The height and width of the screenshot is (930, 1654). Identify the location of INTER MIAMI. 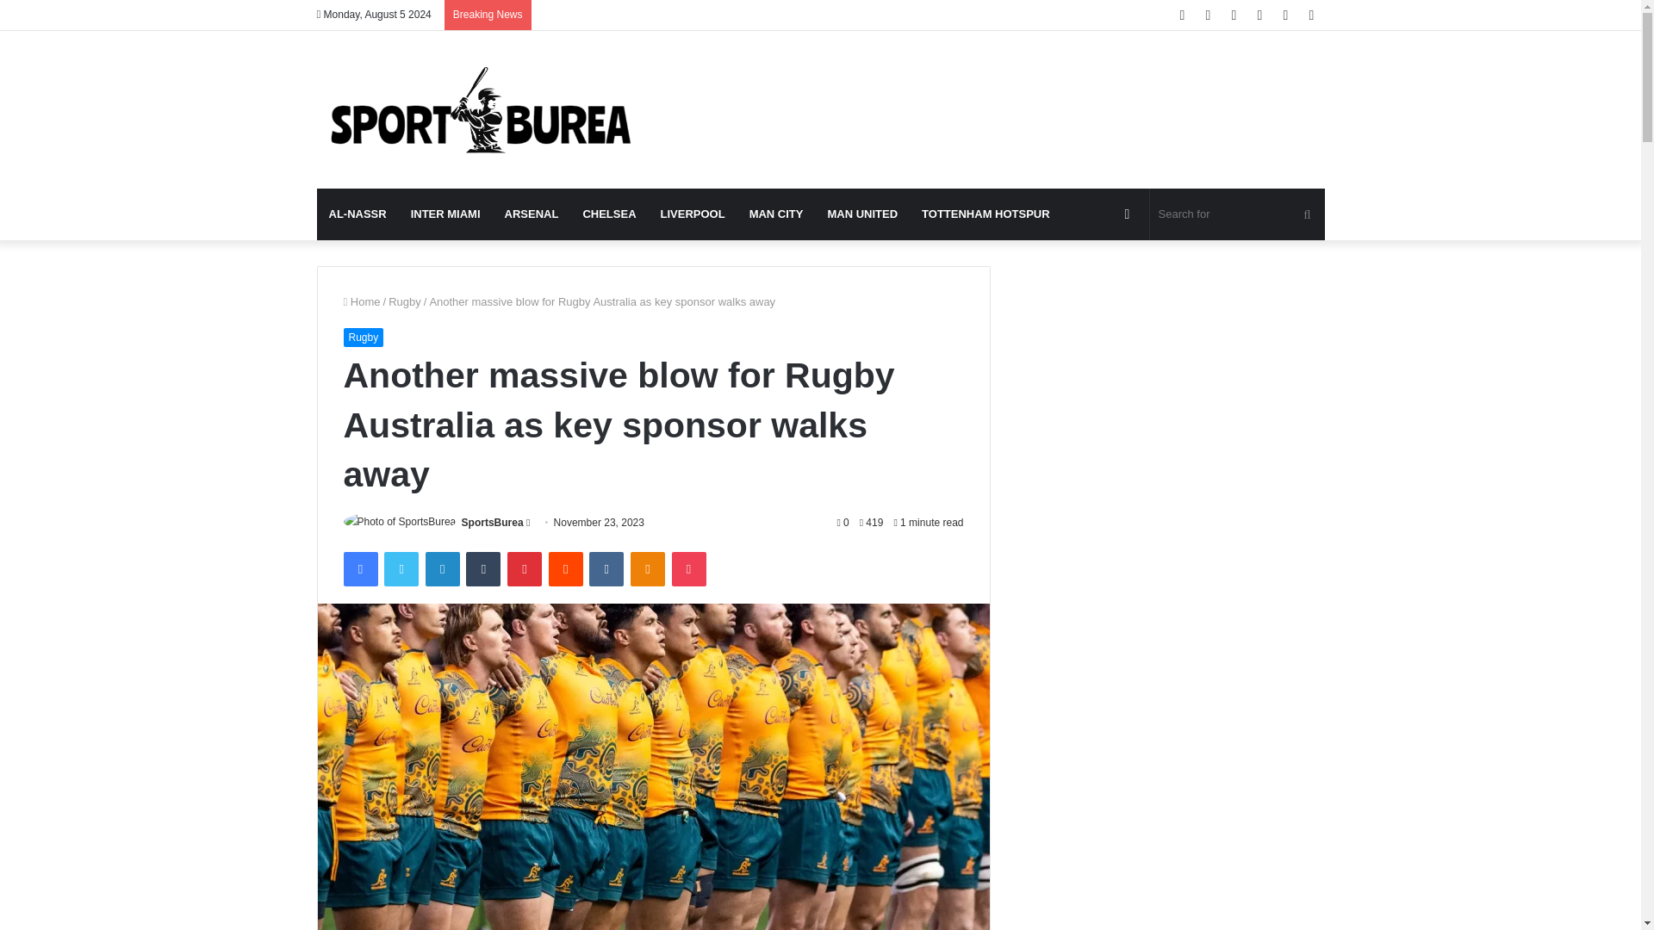
(445, 214).